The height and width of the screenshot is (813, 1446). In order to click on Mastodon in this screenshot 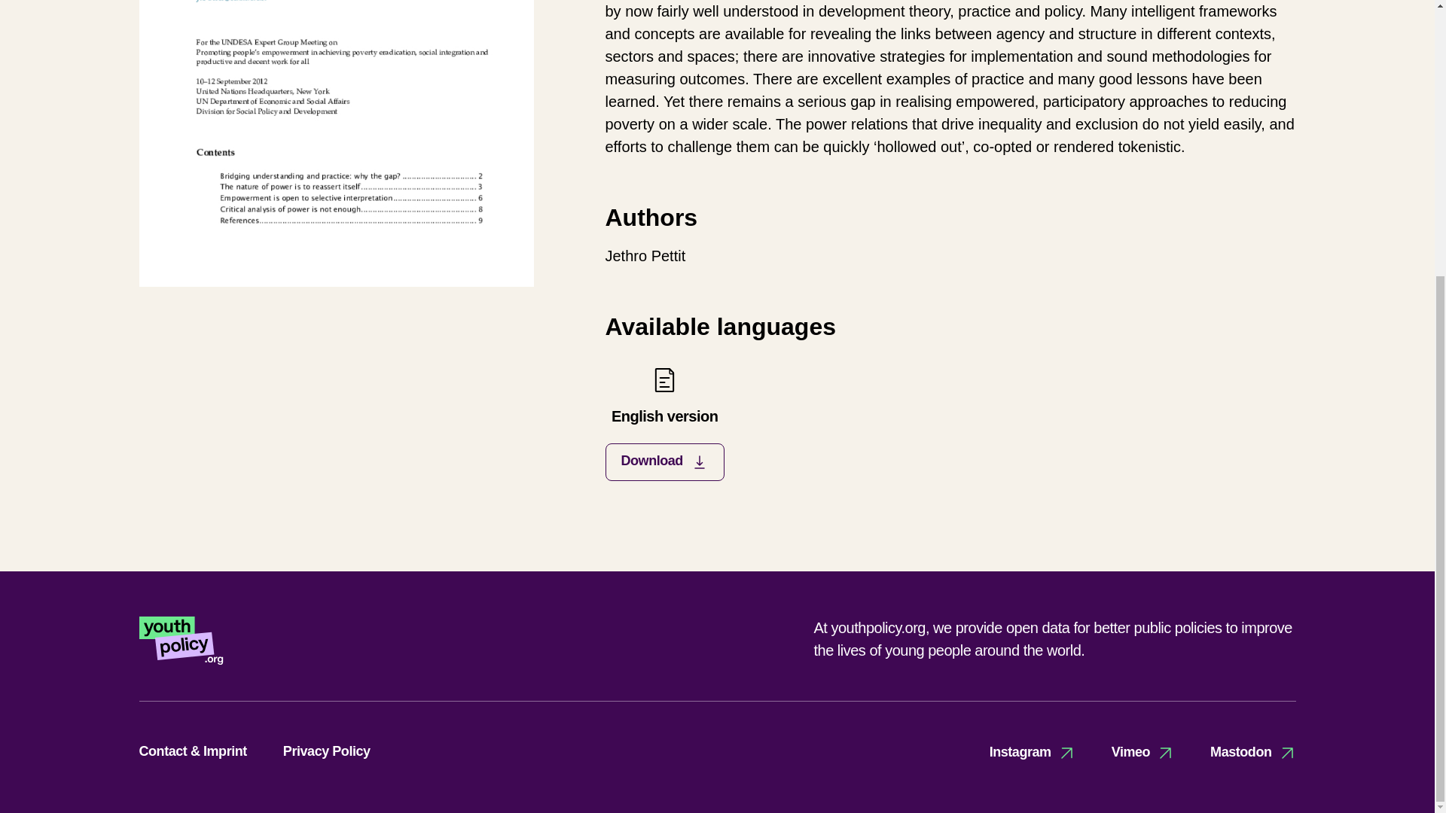, I will do `click(1253, 752)`.